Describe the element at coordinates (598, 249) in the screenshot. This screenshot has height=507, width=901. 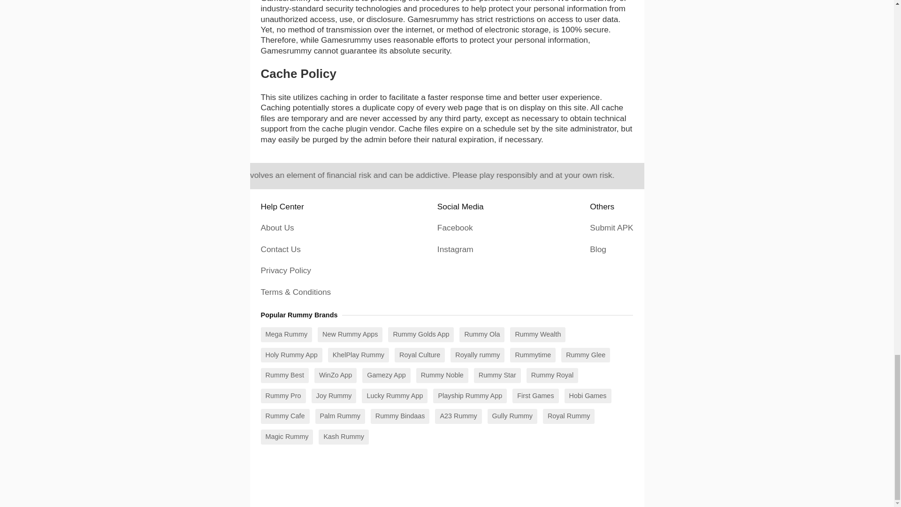
I see `Blog` at that location.